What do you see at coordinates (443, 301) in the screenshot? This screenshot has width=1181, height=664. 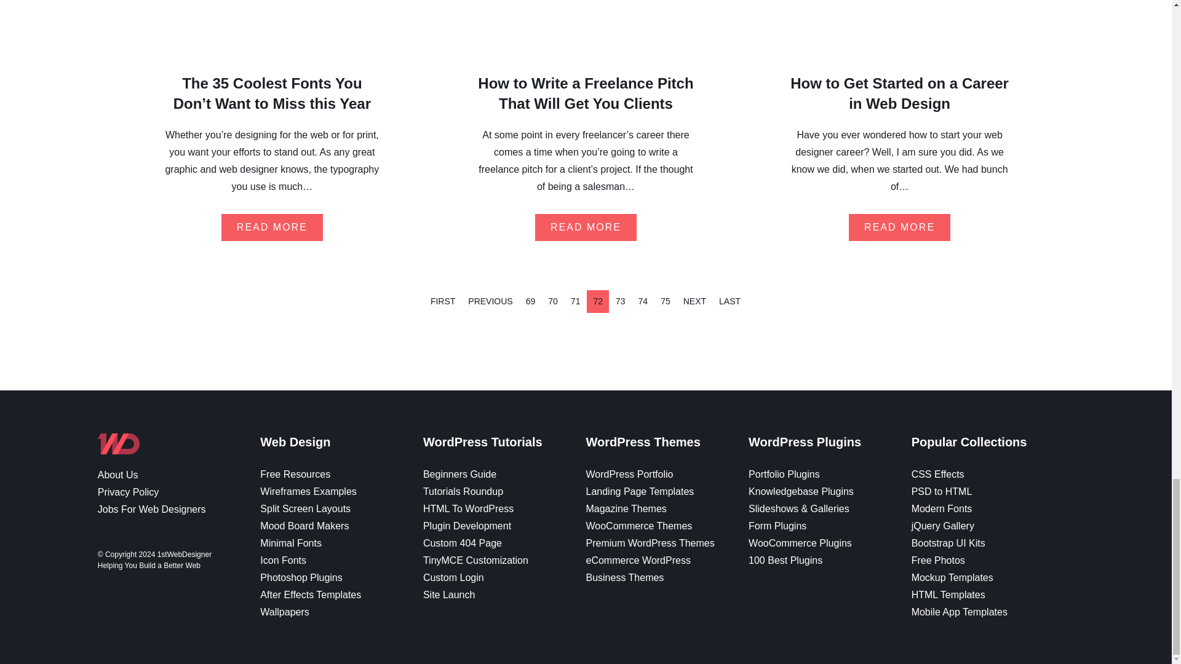 I see `First` at bounding box center [443, 301].